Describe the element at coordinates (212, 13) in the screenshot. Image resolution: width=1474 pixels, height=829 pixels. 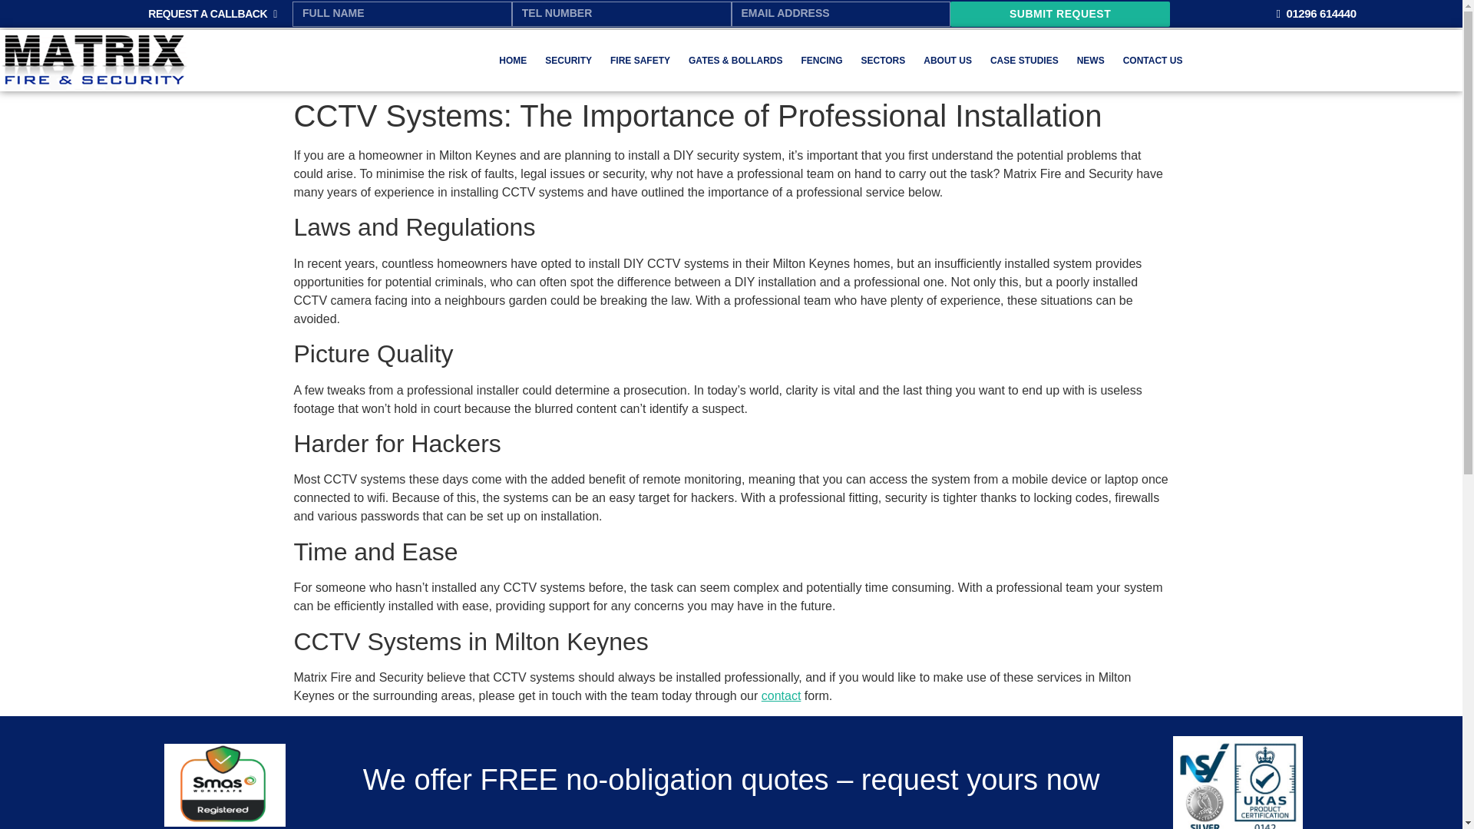
I see `REQUEST A CALLBACK` at that location.